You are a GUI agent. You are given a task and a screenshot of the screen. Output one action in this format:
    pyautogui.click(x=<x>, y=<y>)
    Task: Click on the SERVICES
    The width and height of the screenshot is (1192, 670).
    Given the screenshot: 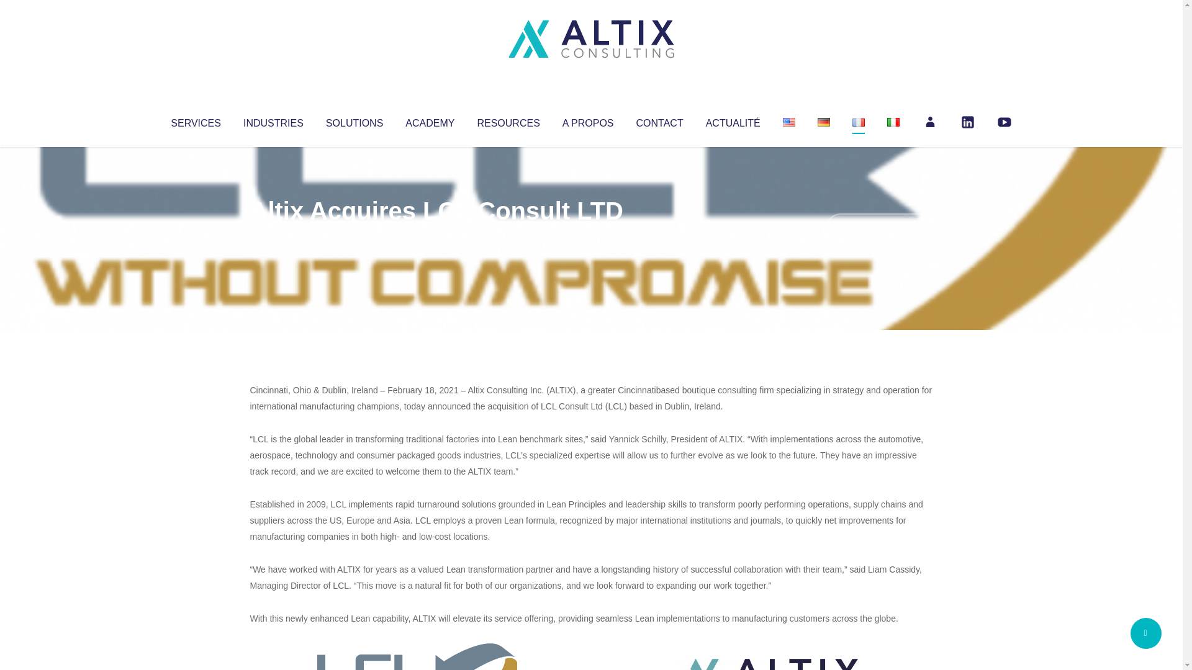 What is the action you would take?
    pyautogui.click(x=195, y=120)
    